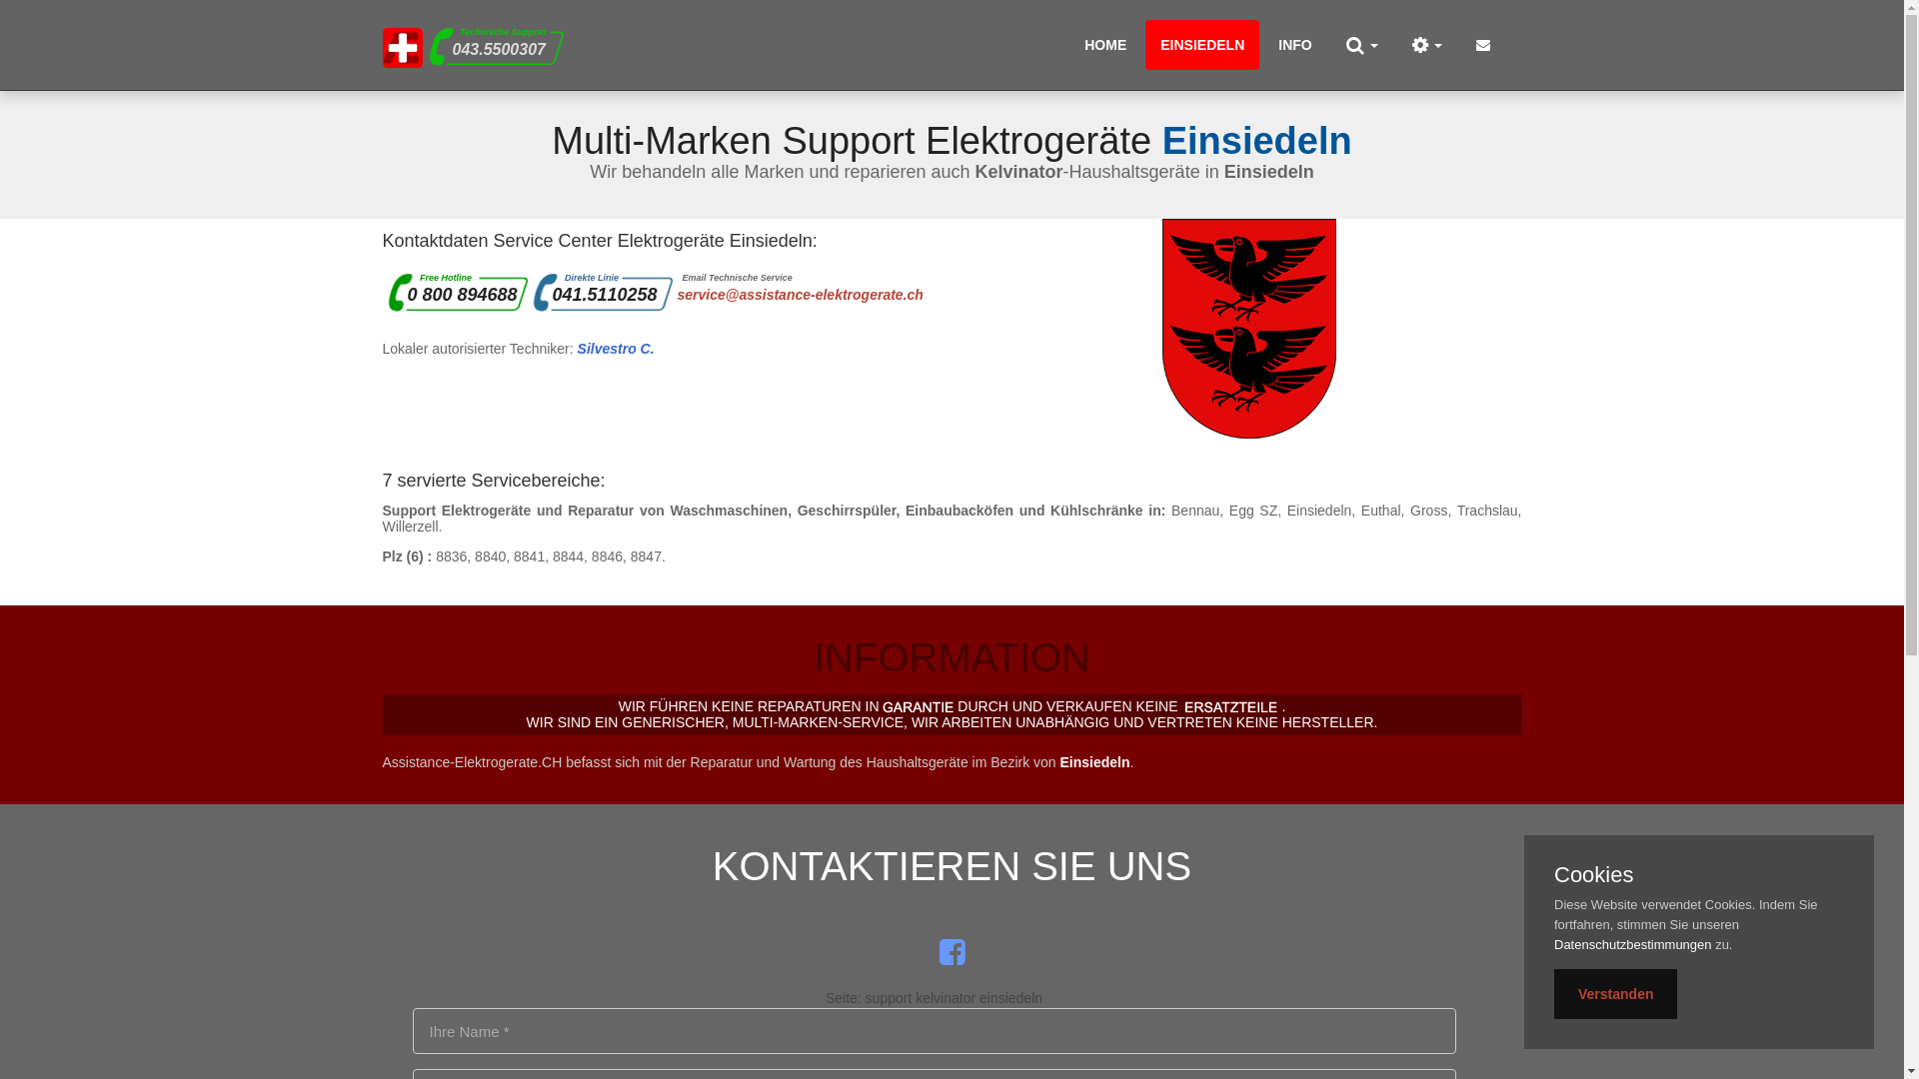 The image size is (1919, 1079). Describe the element at coordinates (498, 50) in the screenshot. I see `043.5500307` at that location.